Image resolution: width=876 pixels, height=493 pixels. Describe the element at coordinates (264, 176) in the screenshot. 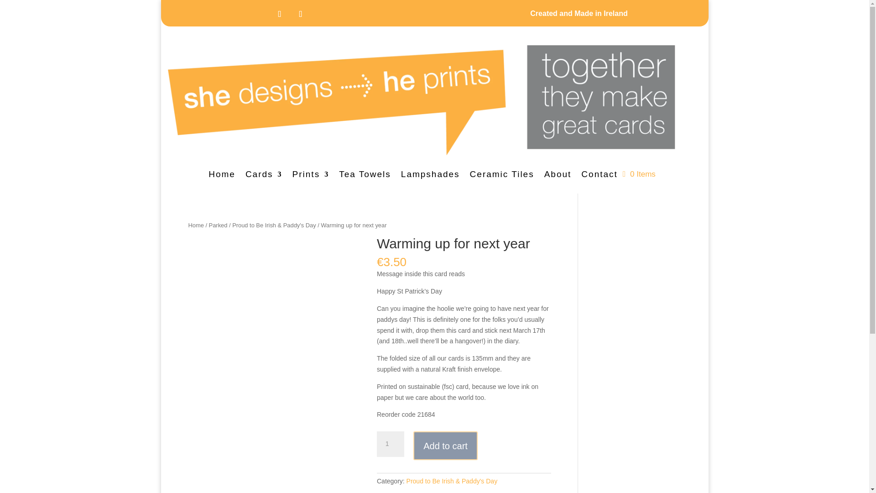

I see `Cards` at that location.